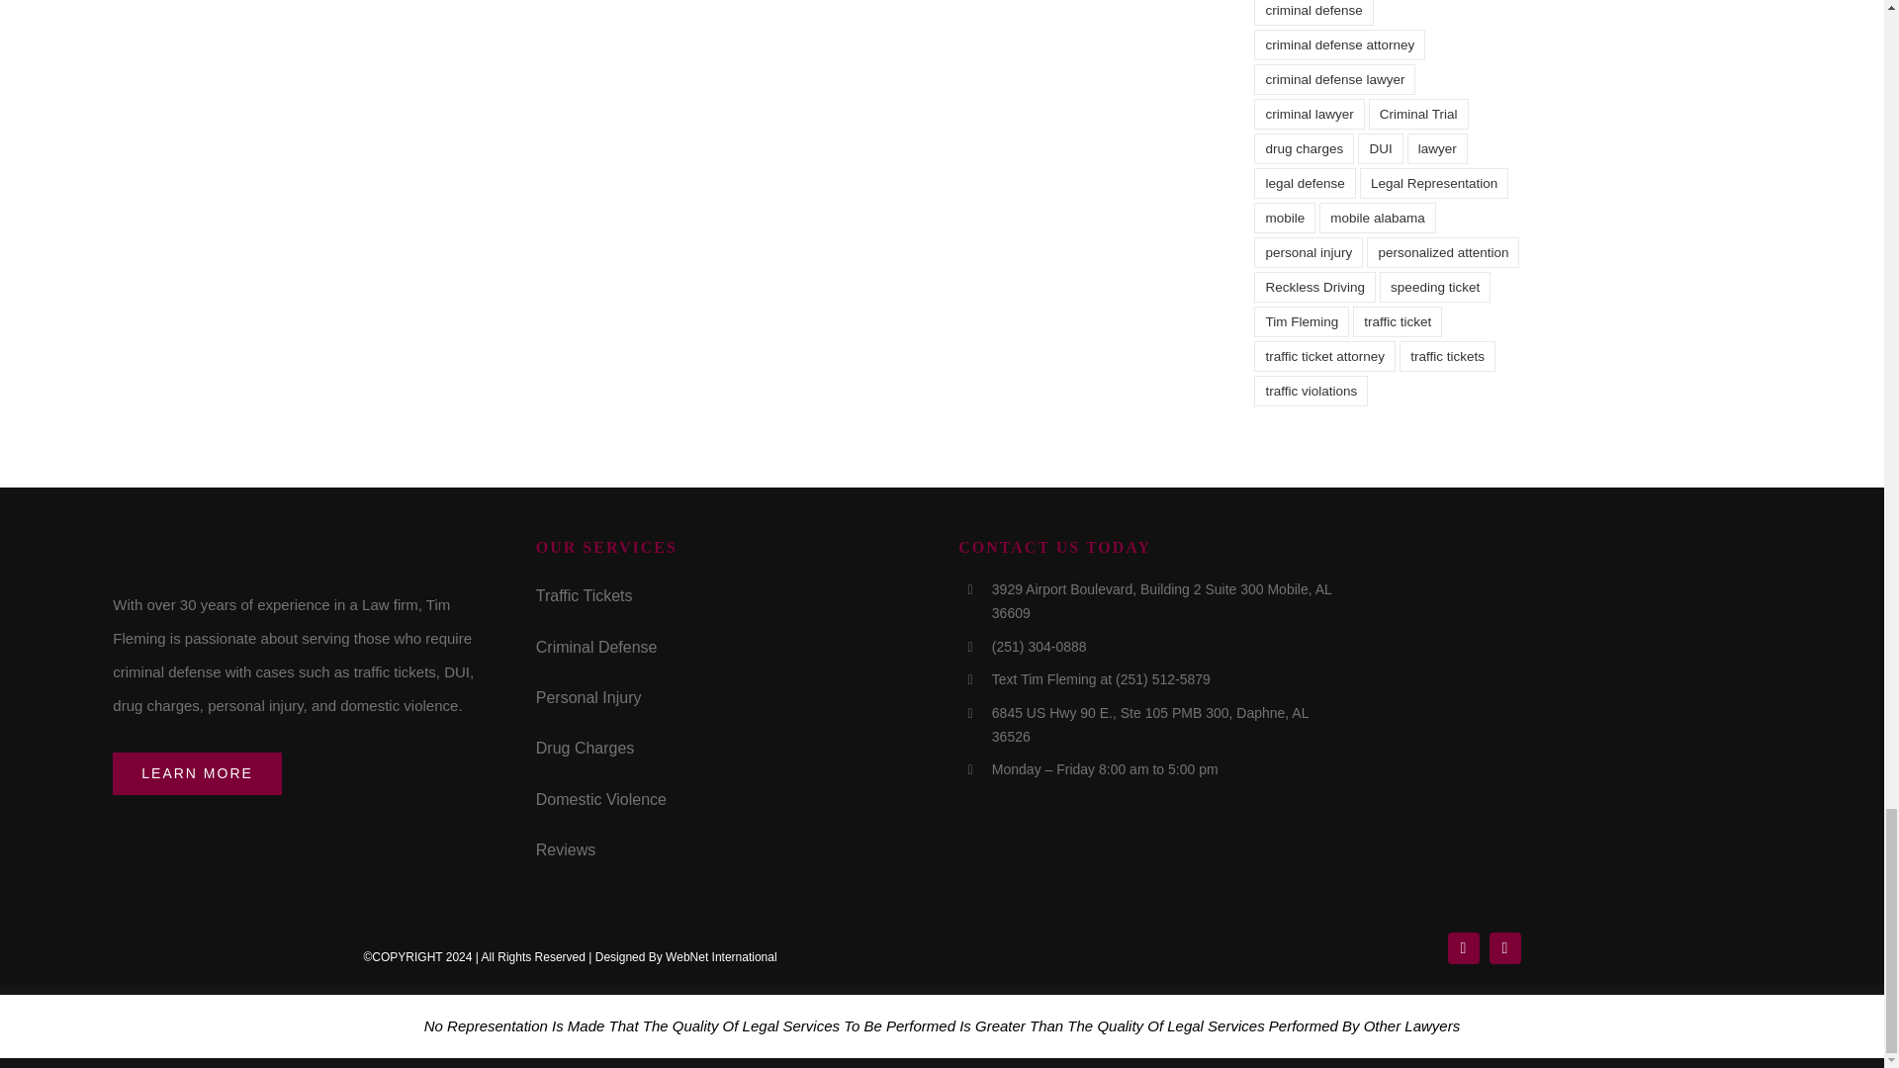 This screenshot has width=1899, height=1068. Describe the element at coordinates (1463, 947) in the screenshot. I see `Facebook` at that location.